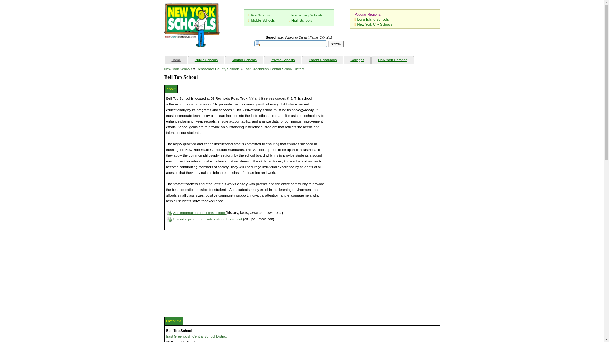 The image size is (609, 342). What do you see at coordinates (322, 60) in the screenshot?
I see `Parent Resources` at bounding box center [322, 60].